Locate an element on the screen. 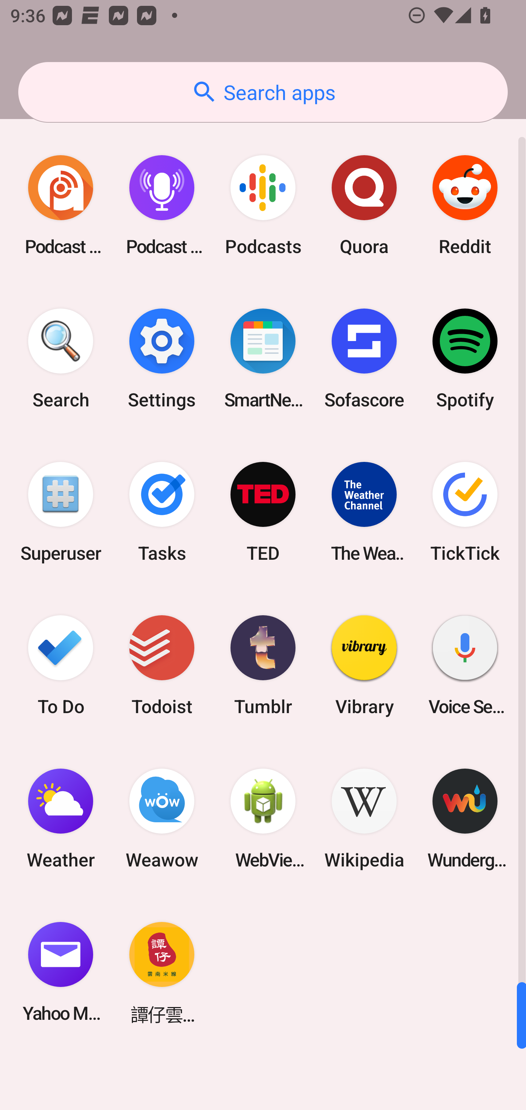  Voice Search is located at coordinates (465, 665).